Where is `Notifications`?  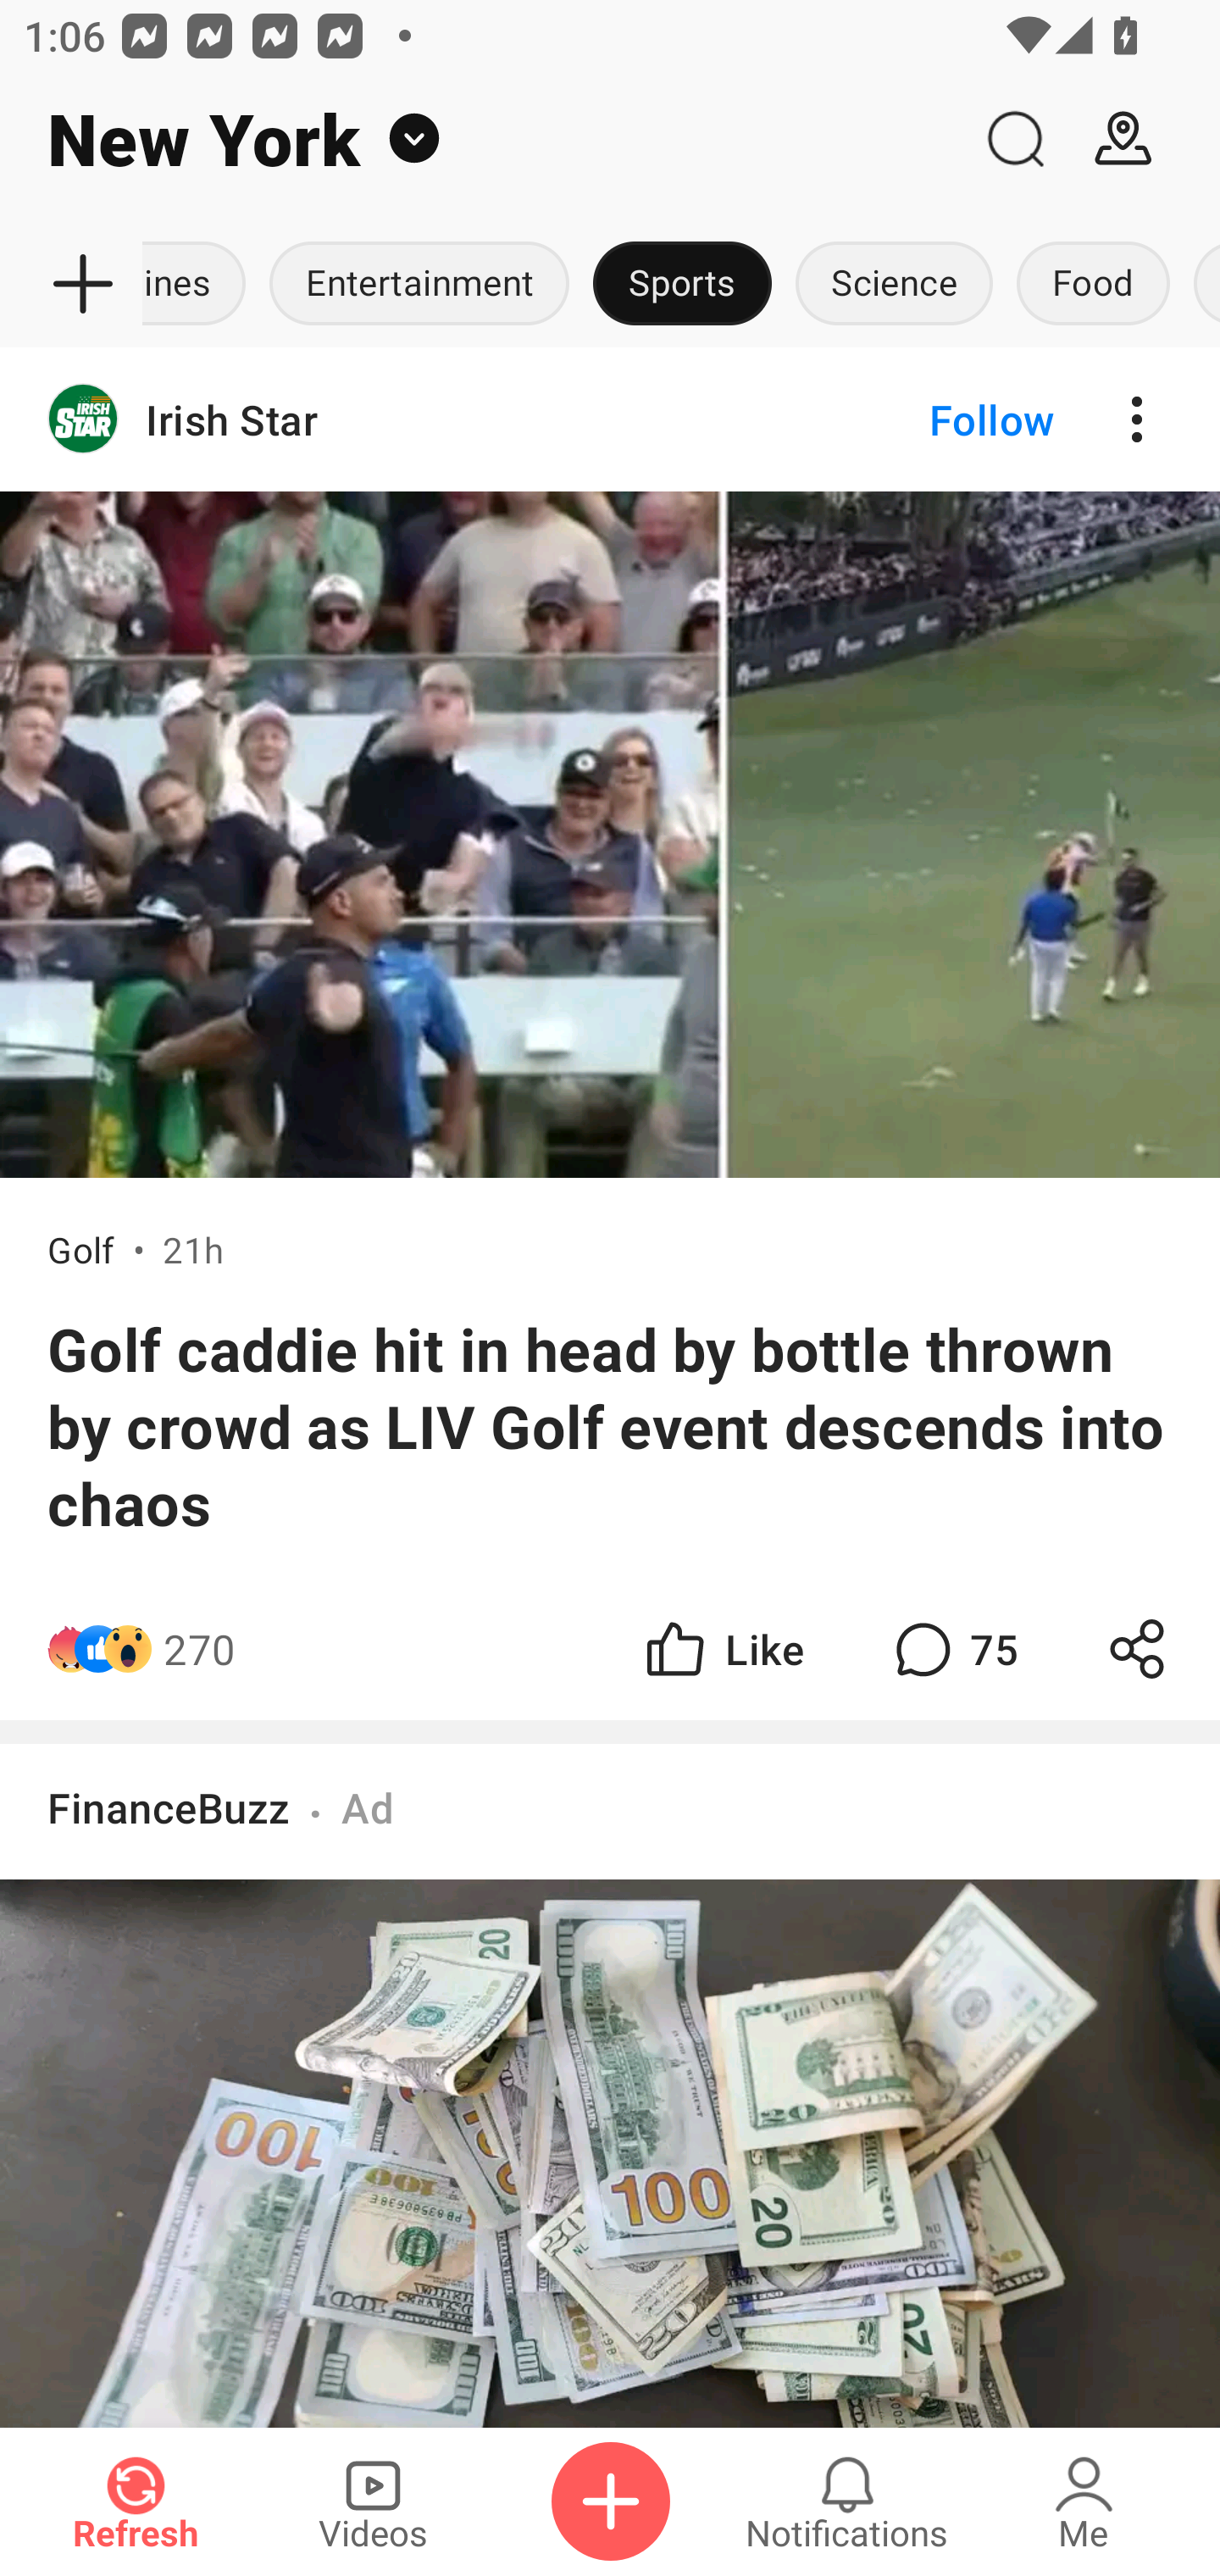
Notifications is located at coordinates (847, 2501).